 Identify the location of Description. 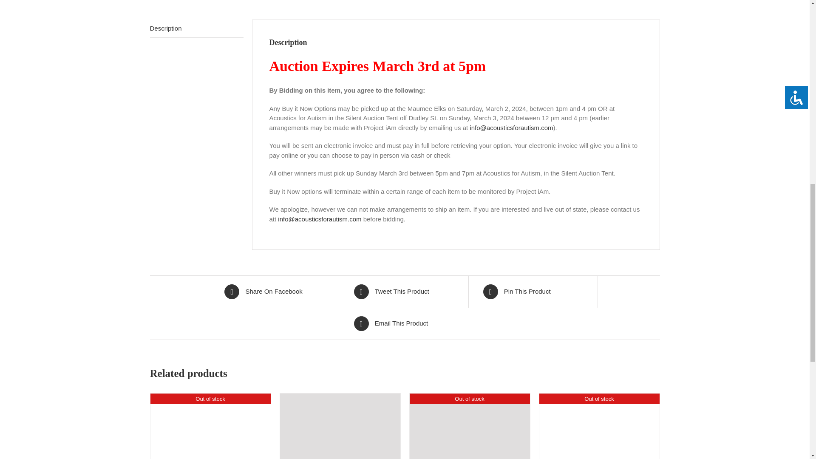
(196, 29).